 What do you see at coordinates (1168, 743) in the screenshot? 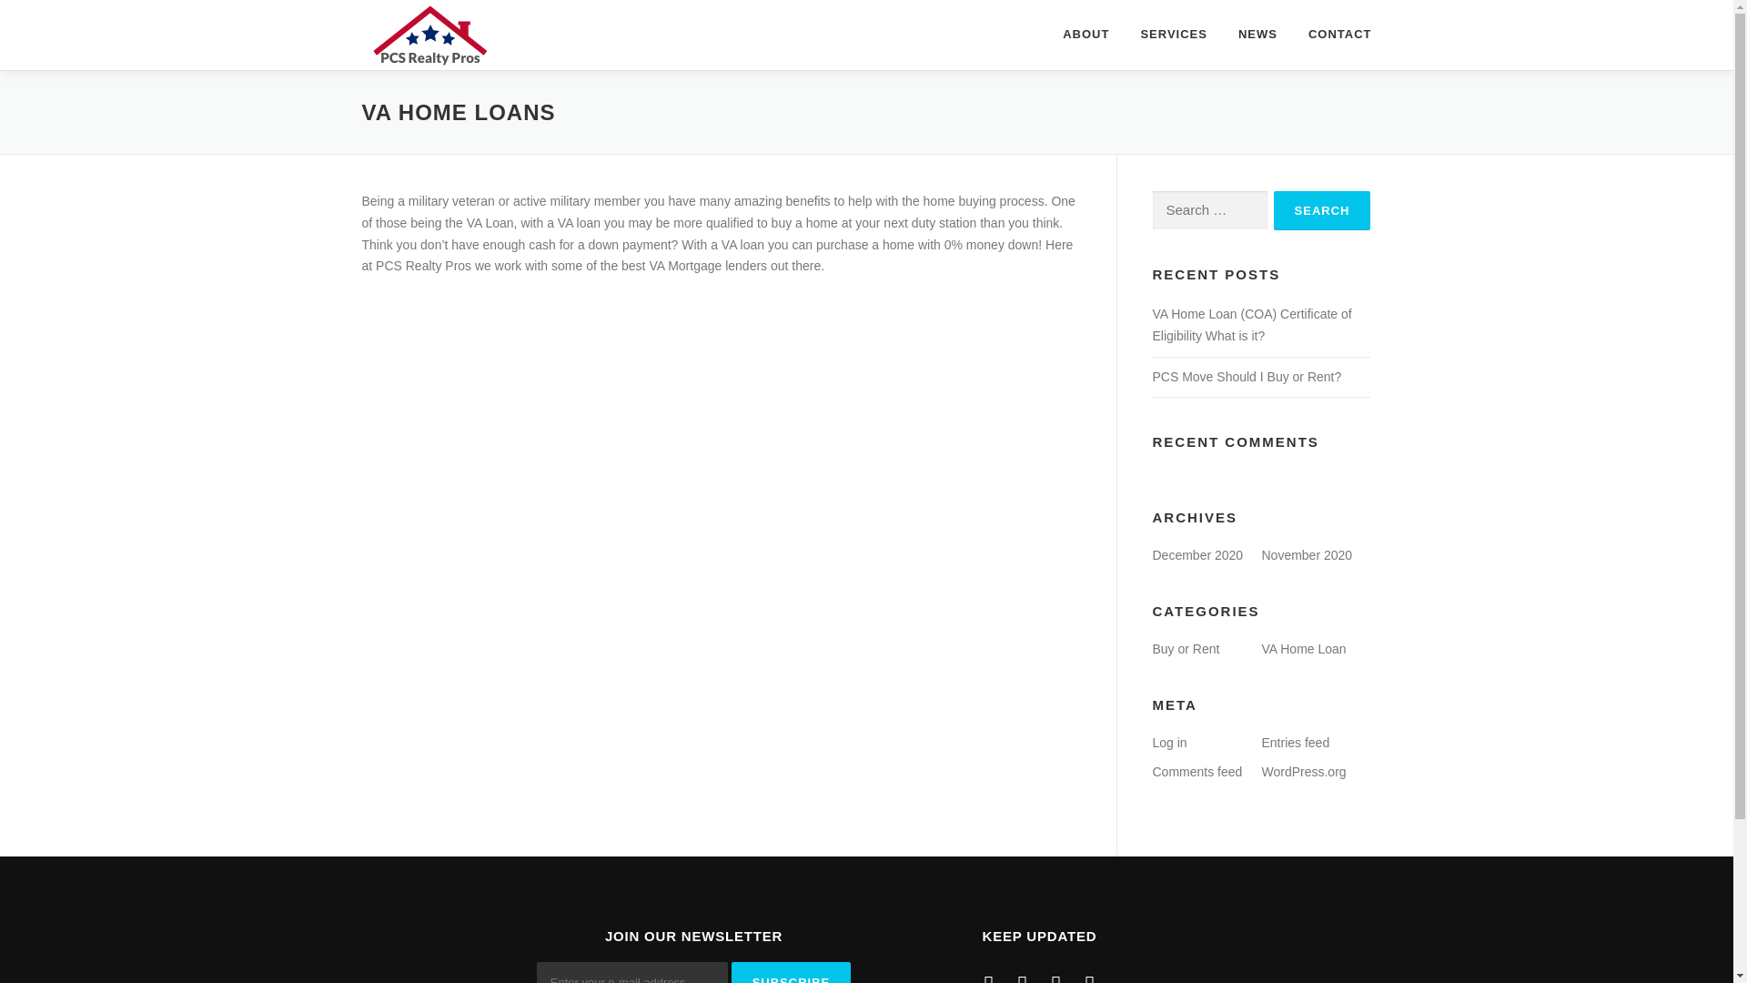
I see `Log in` at bounding box center [1168, 743].